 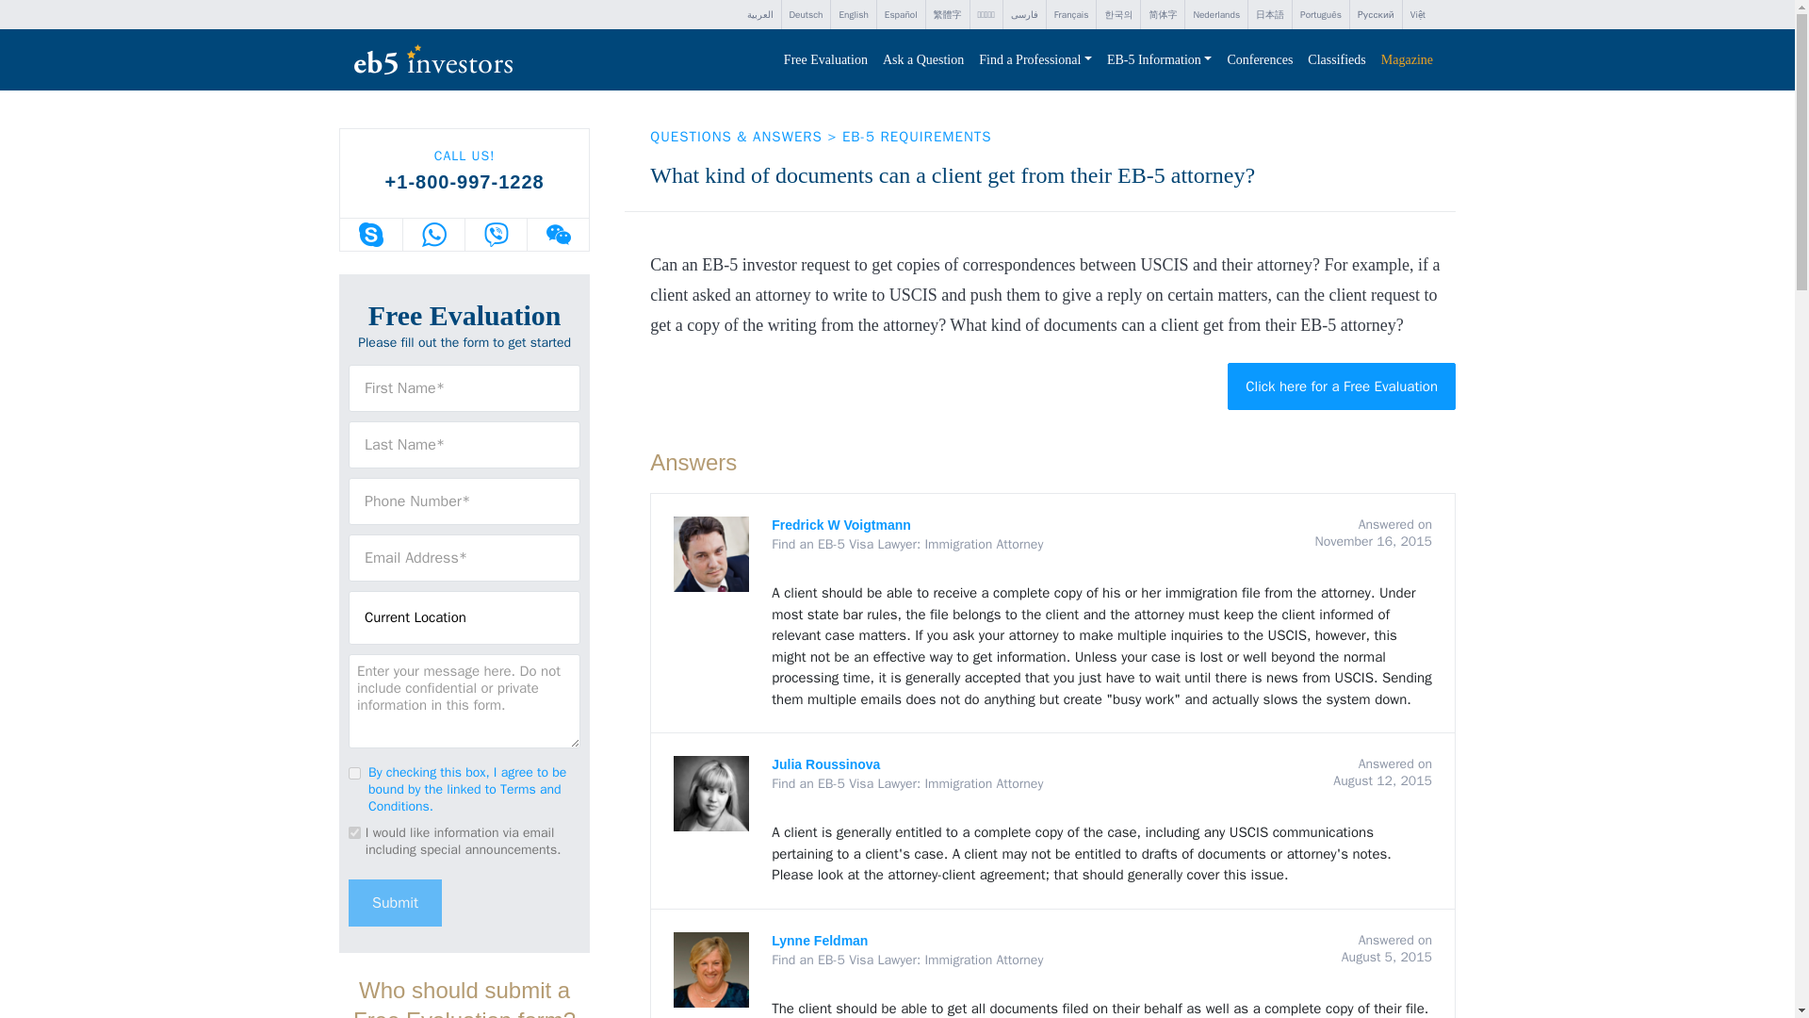 I want to click on Free Evaluation, so click(x=825, y=60).